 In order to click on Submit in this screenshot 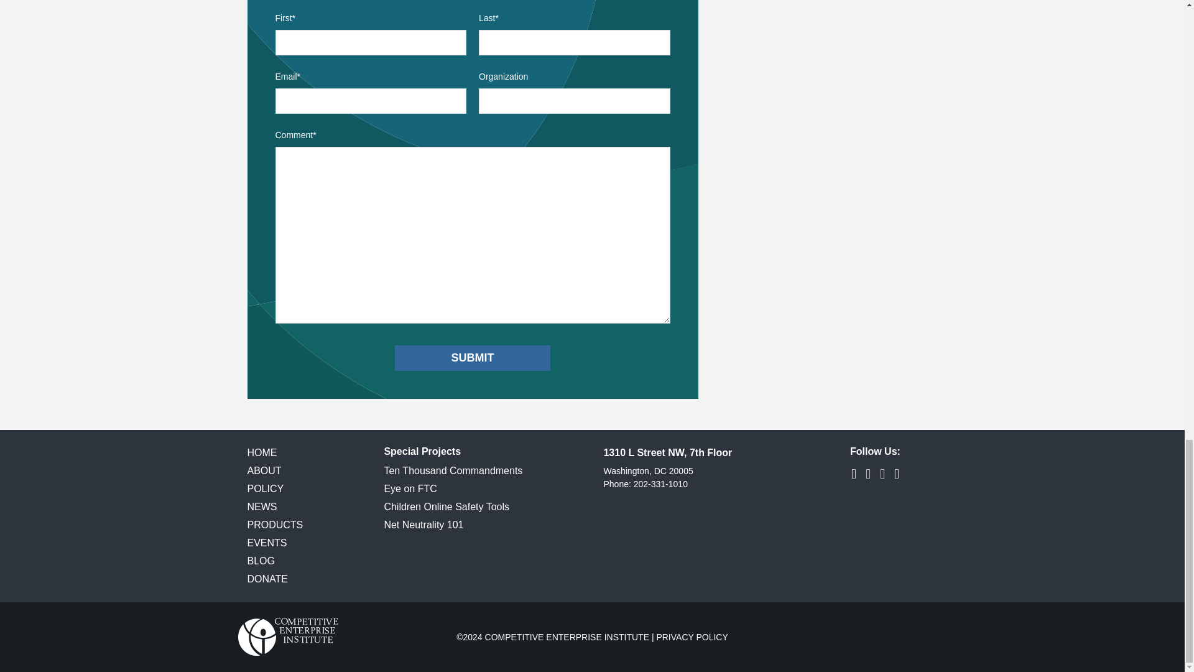, I will do `click(473, 358)`.